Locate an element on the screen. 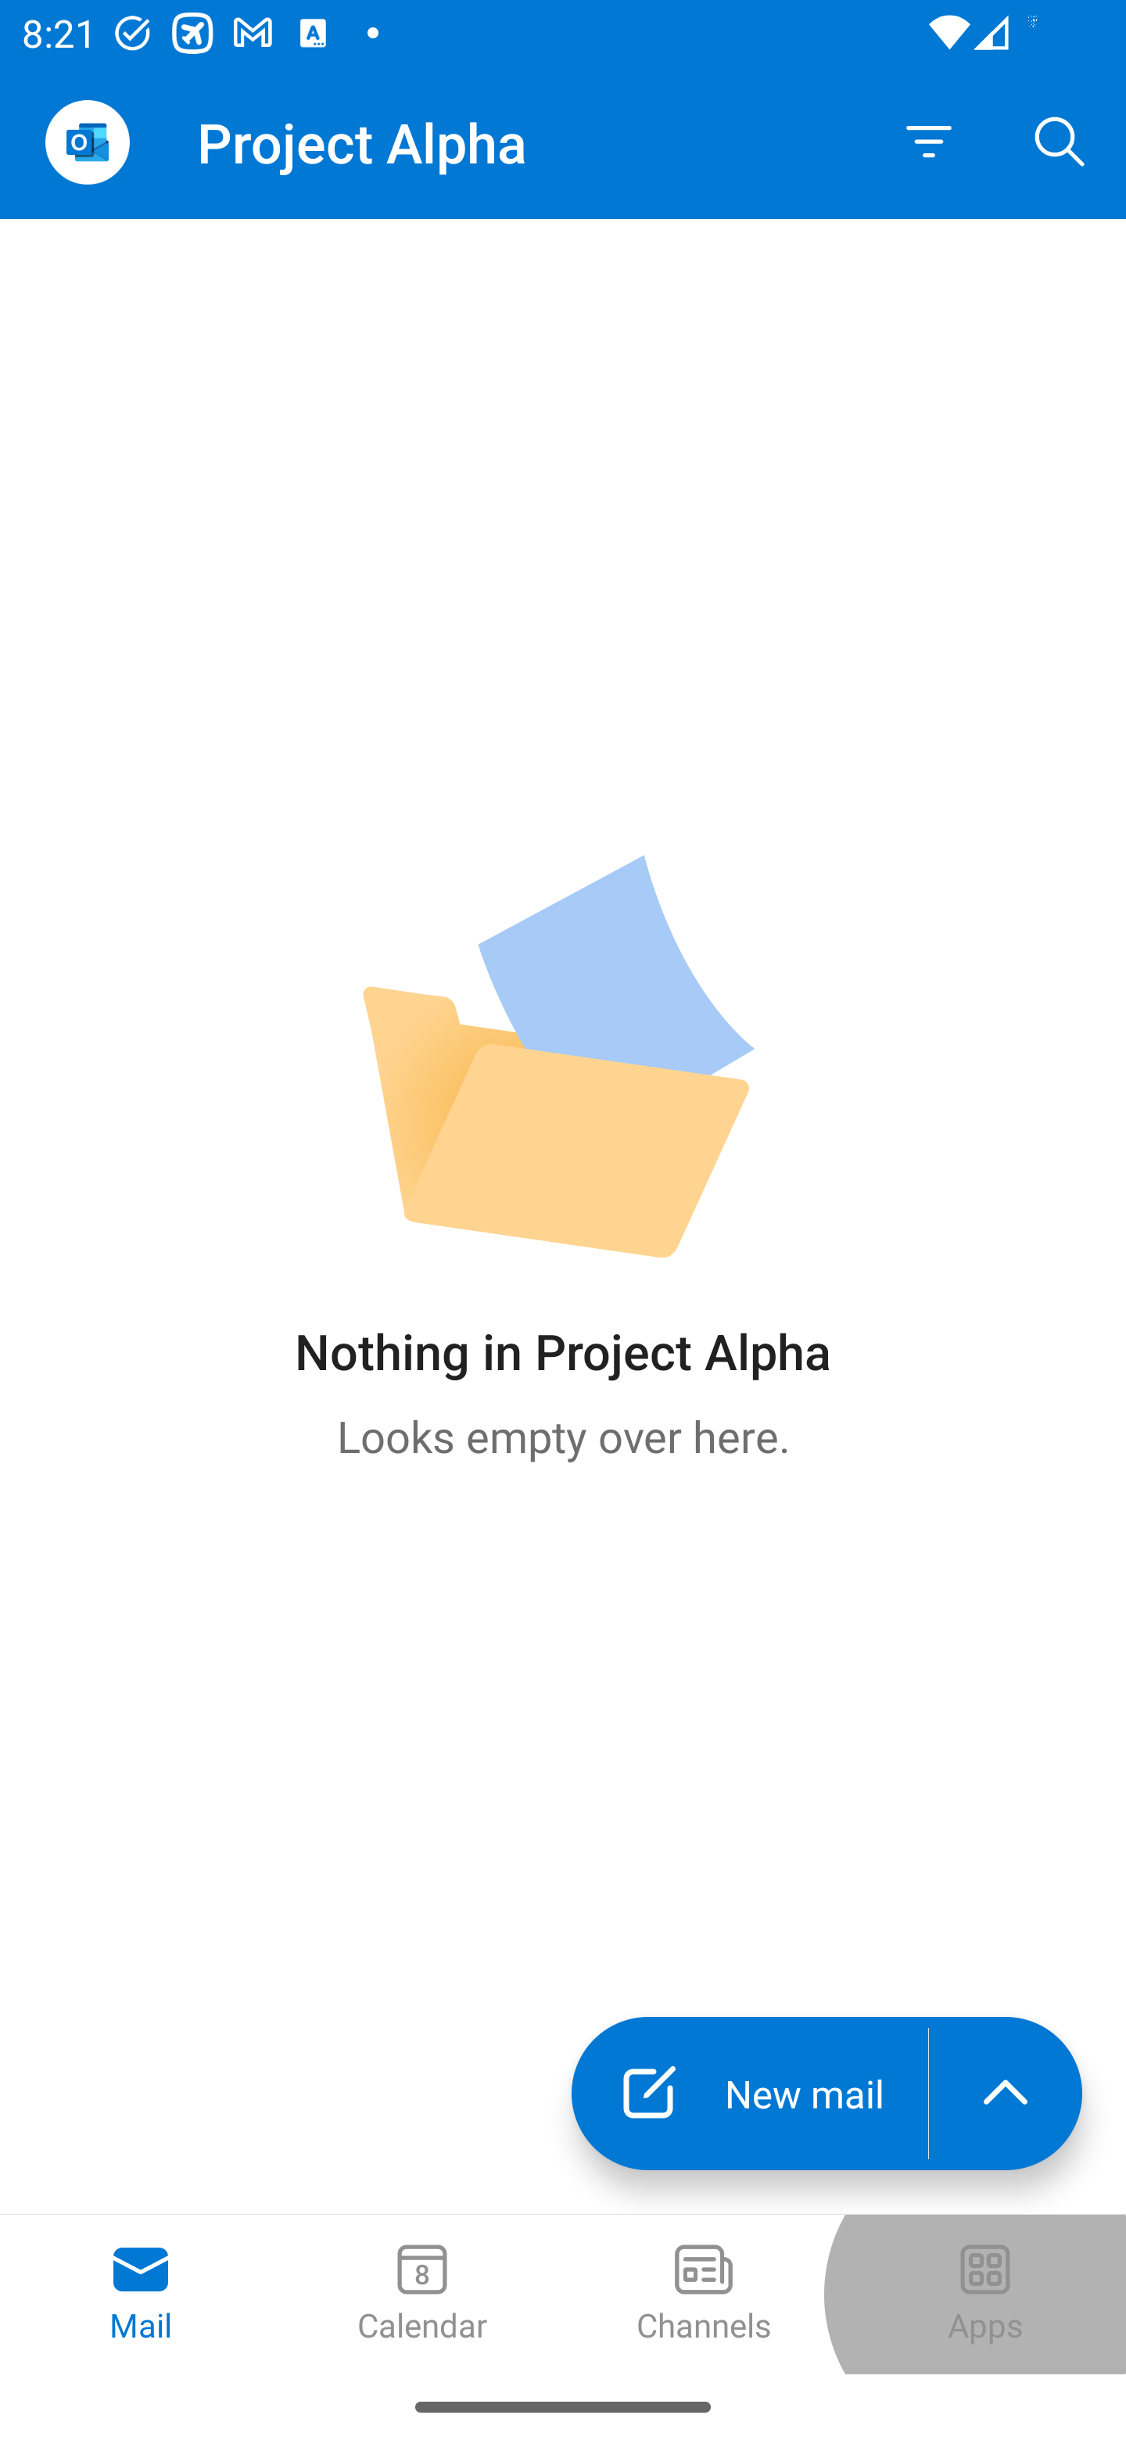 This screenshot has height=2440, width=1126. Filter is located at coordinates (929, 142).